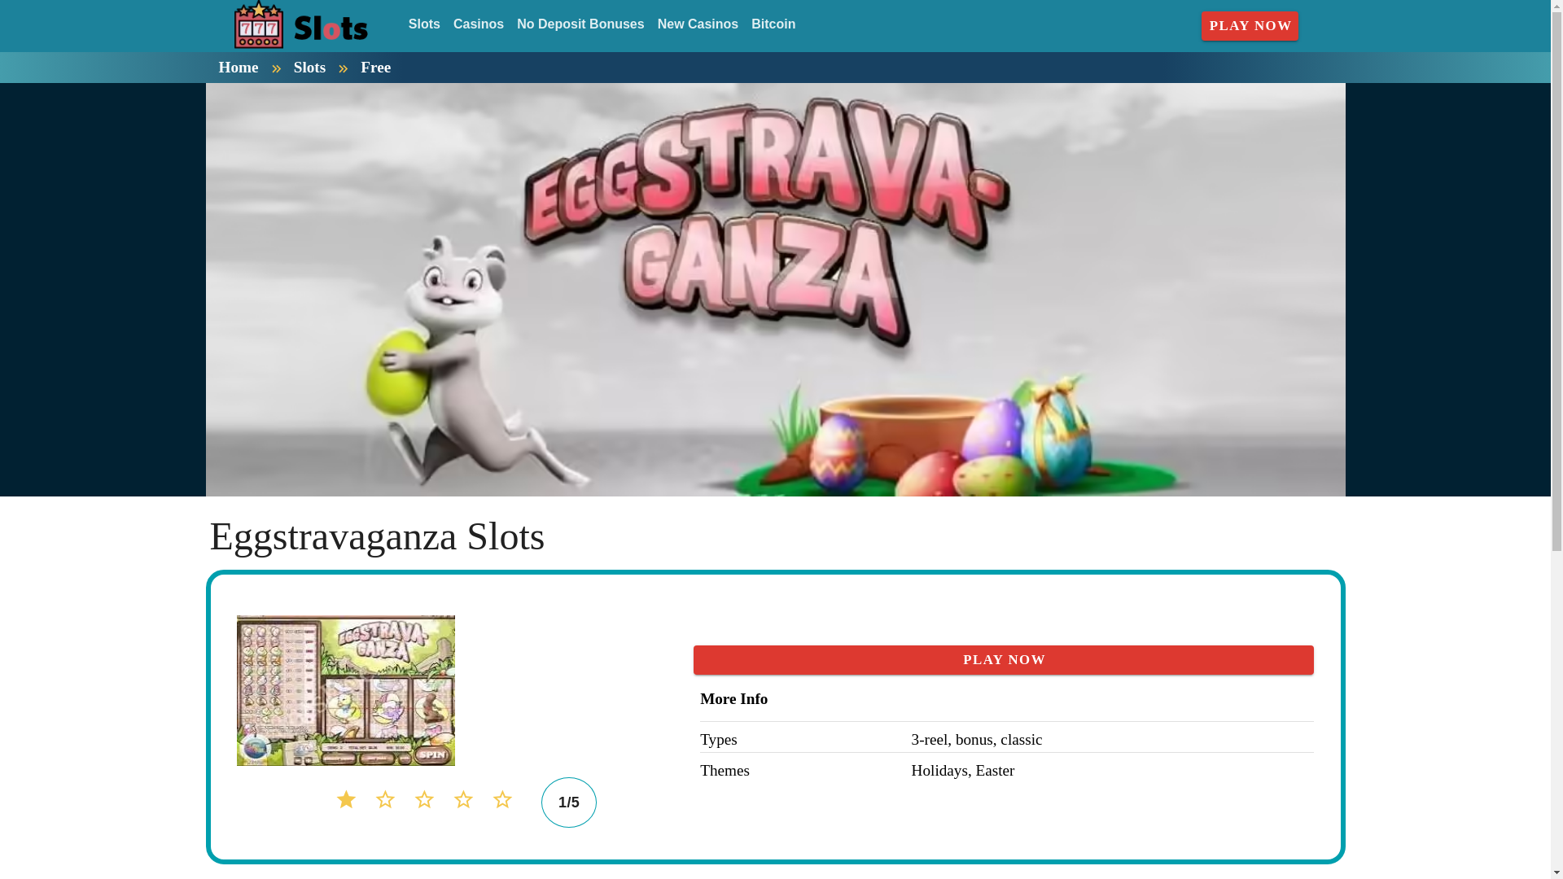  Describe the element at coordinates (1250, 26) in the screenshot. I see `PLAY NOW` at that location.